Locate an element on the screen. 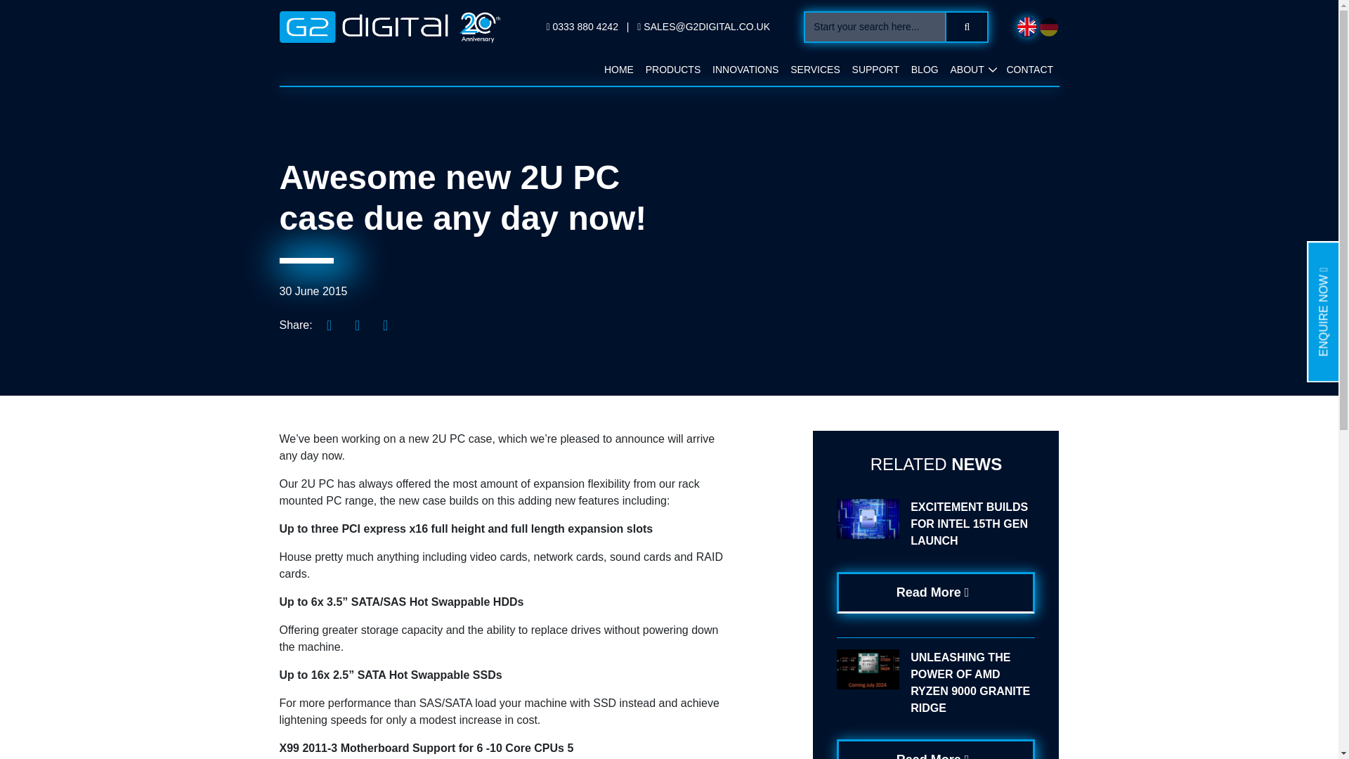 Image resolution: width=1349 pixels, height=759 pixels. Share via email is located at coordinates (385, 325).